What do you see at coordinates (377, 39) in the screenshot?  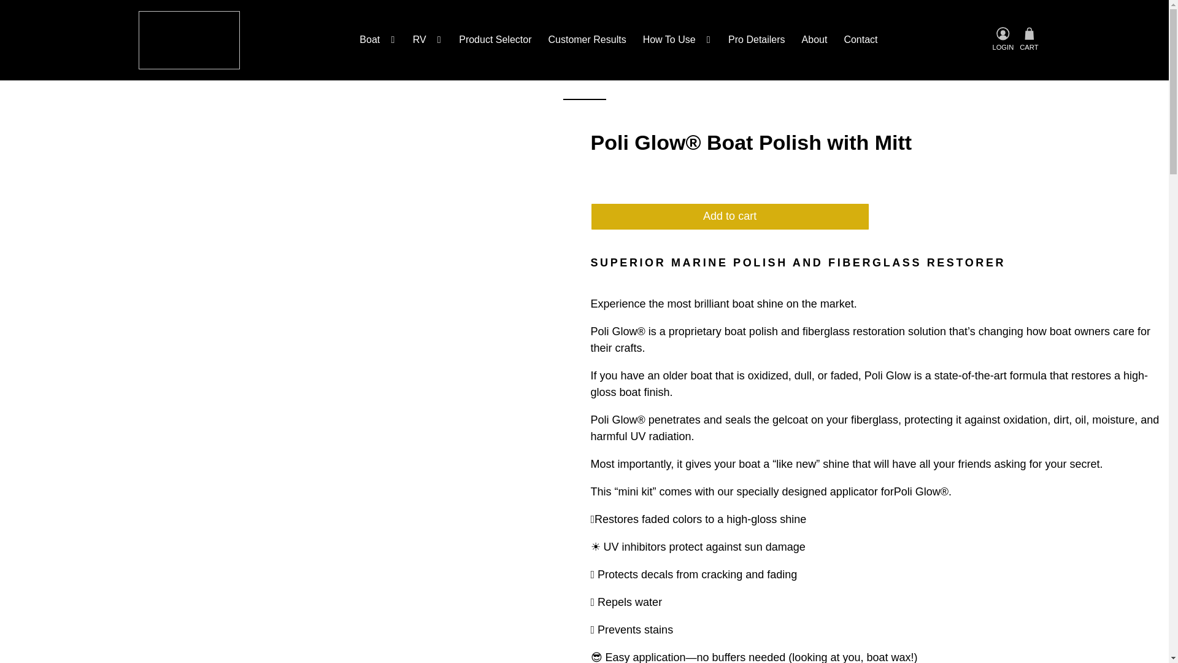 I see `Boat` at bounding box center [377, 39].